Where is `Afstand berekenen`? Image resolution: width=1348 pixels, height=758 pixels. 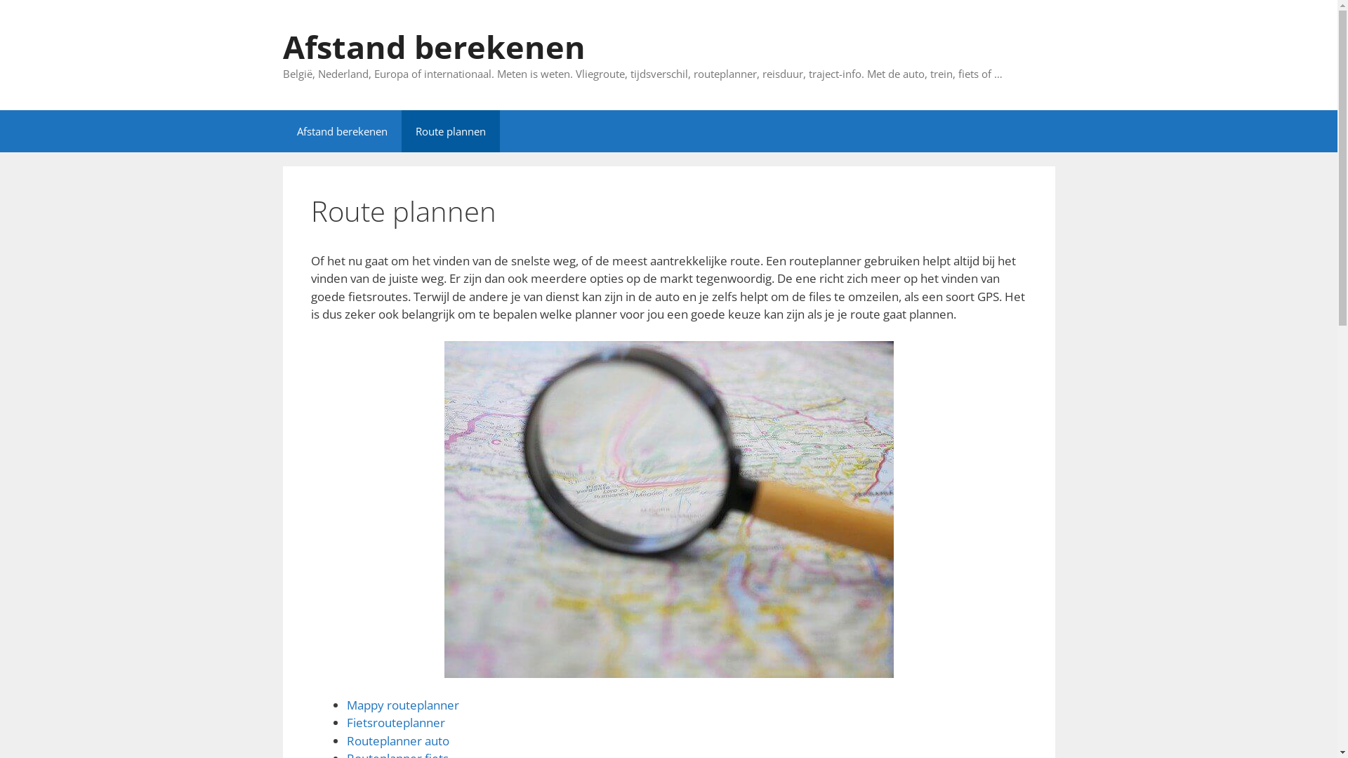 Afstand berekenen is located at coordinates (434, 46).